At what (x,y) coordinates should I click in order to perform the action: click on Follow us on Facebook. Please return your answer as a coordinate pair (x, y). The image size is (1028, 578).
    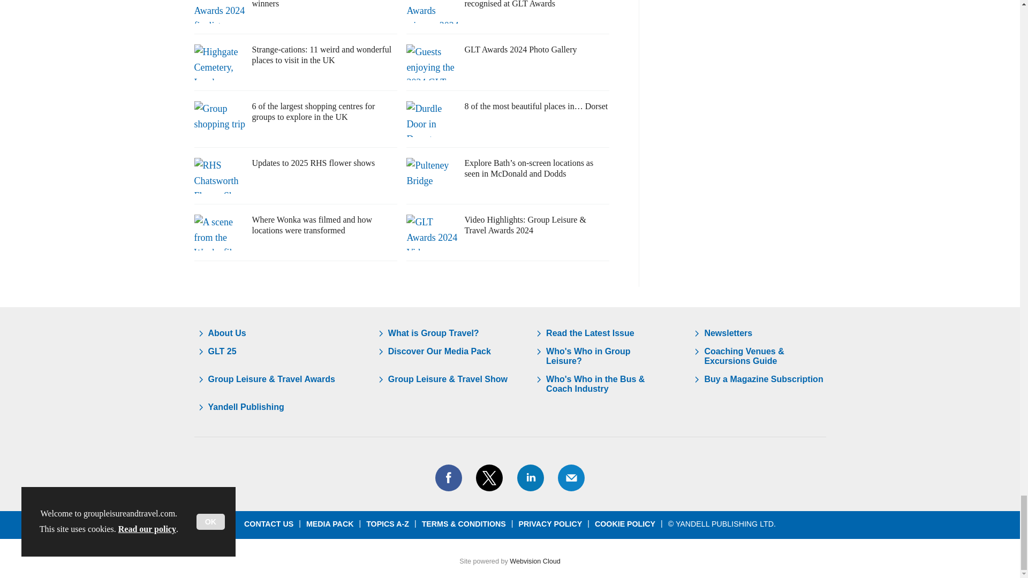
    Looking at the image, I should click on (449, 478).